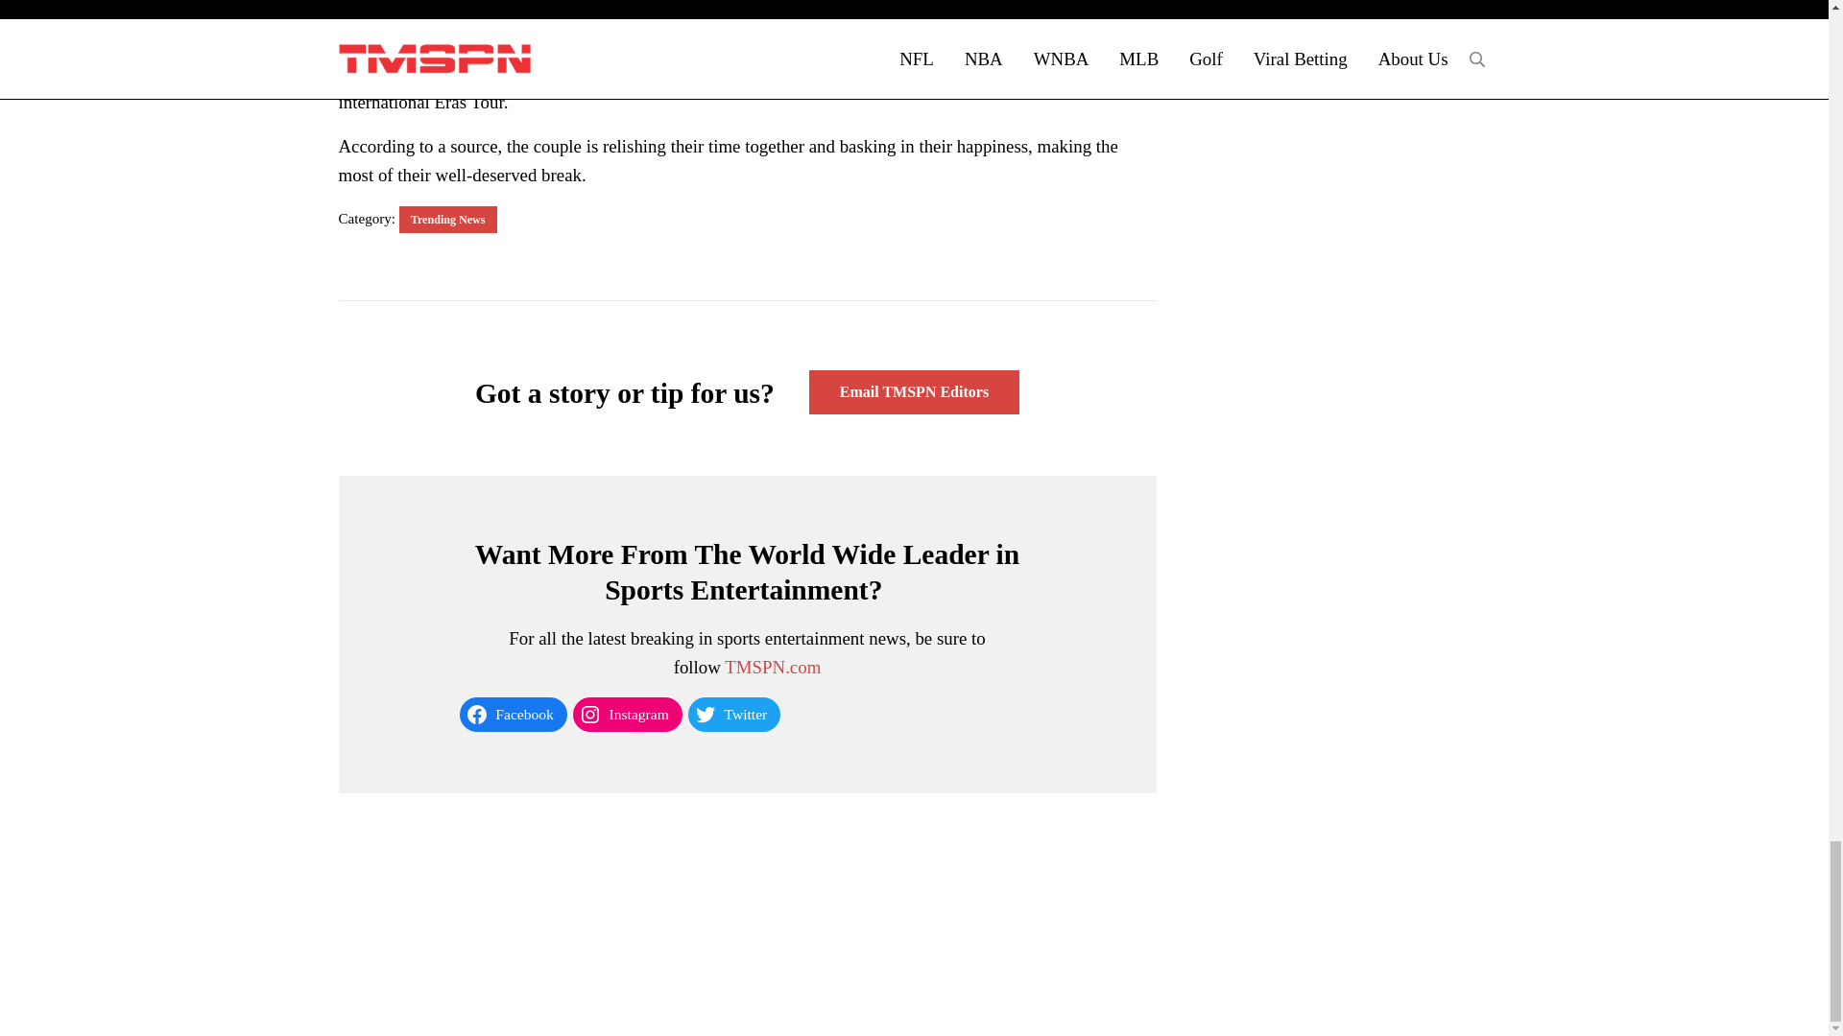  Describe the element at coordinates (566, 43) in the screenshot. I see `couple recently jetted off to the Bahamas` at that location.